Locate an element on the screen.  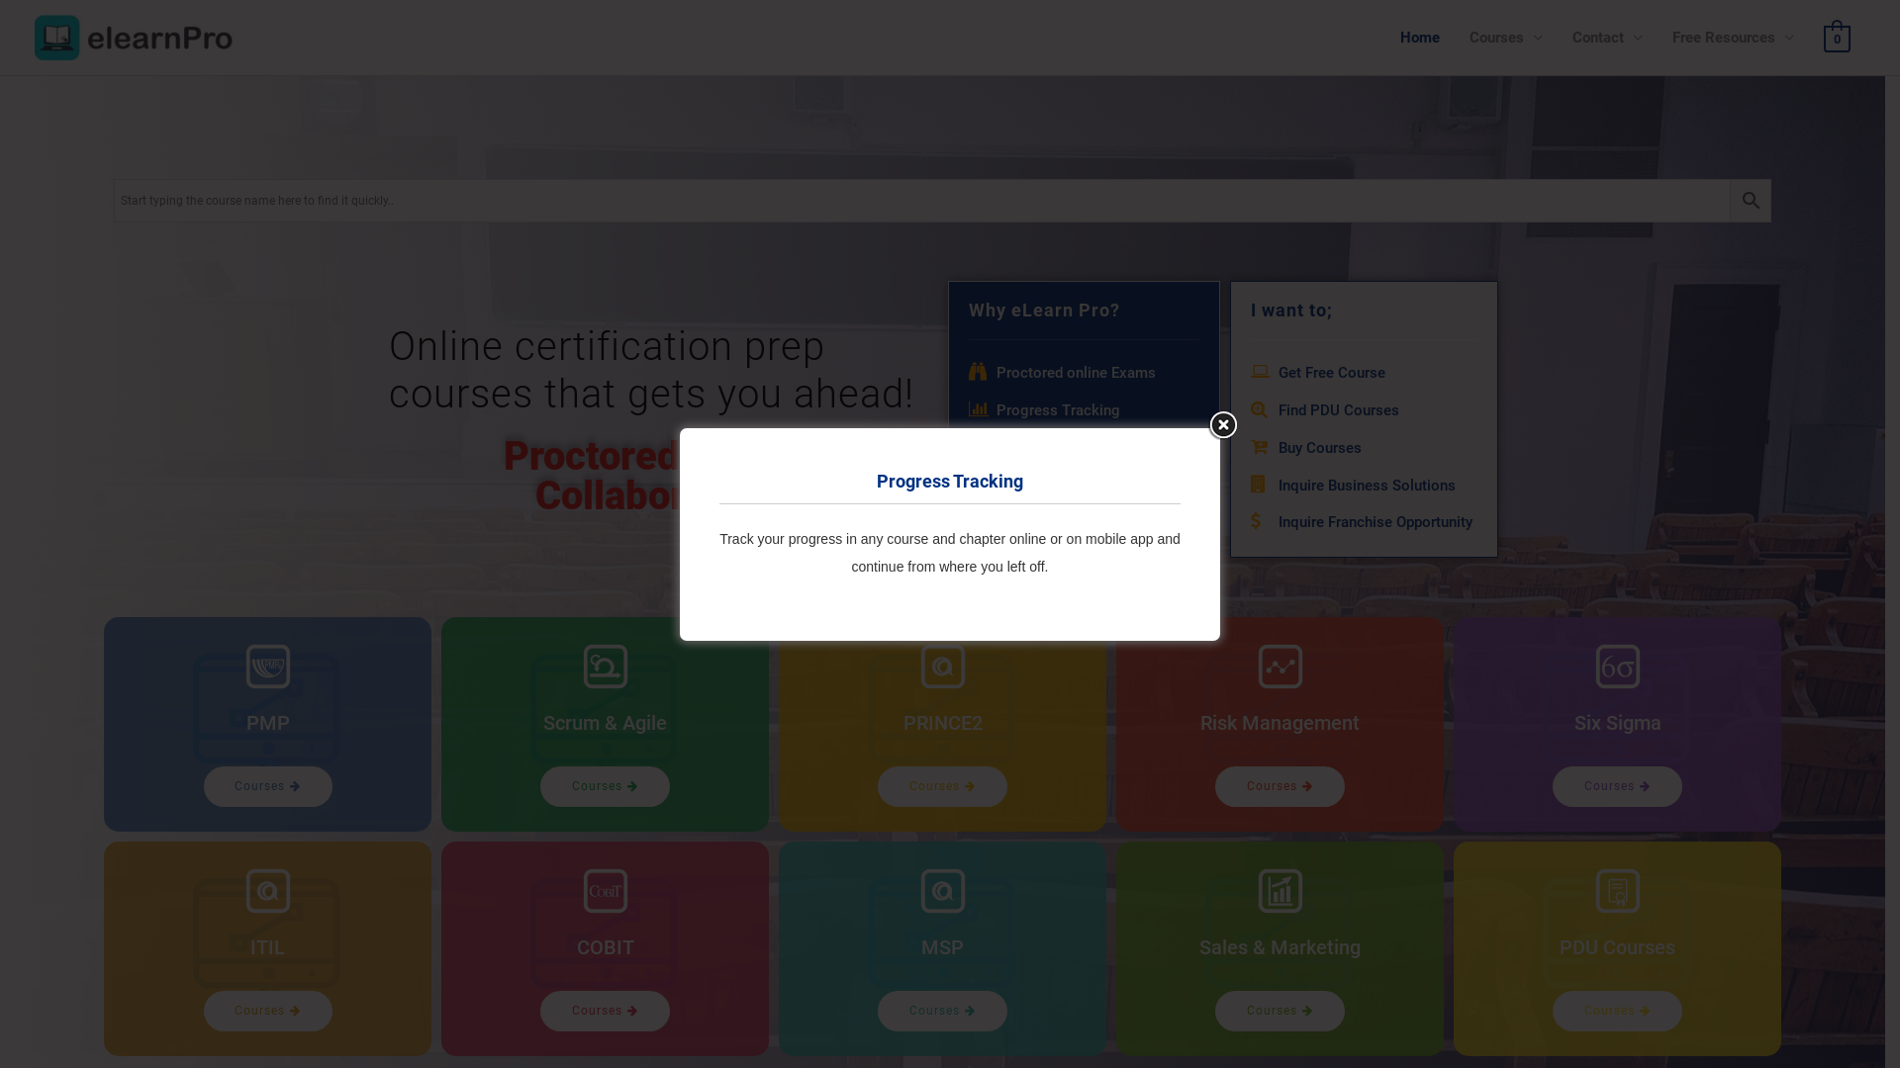
Courses is located at coordinates (1617, 787).